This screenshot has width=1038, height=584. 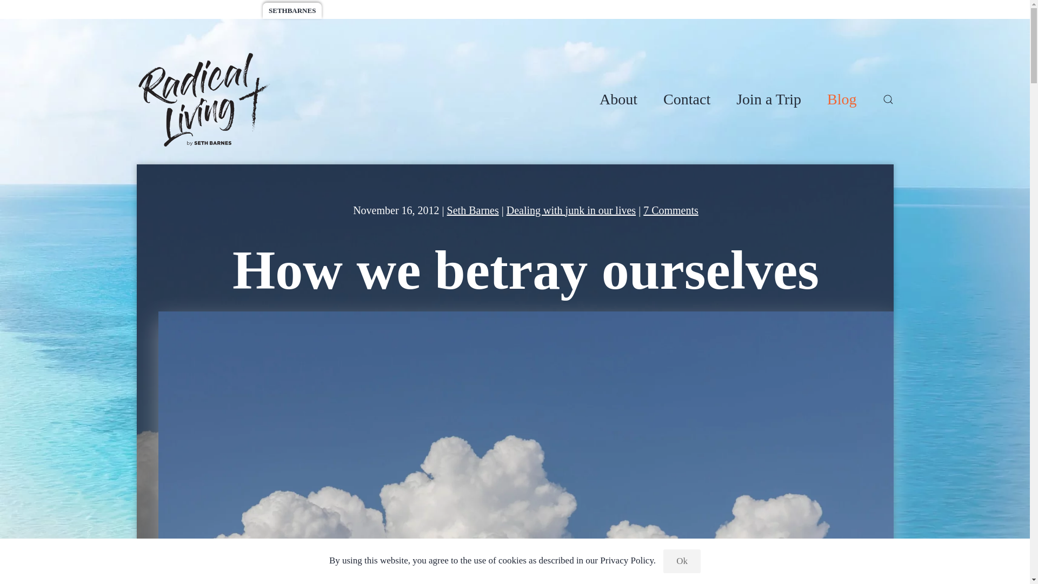 What do you see at coordinates (473, 210) in the screenshot?
I see `How we betray ourselves 1` at bounding box center [473, 210].